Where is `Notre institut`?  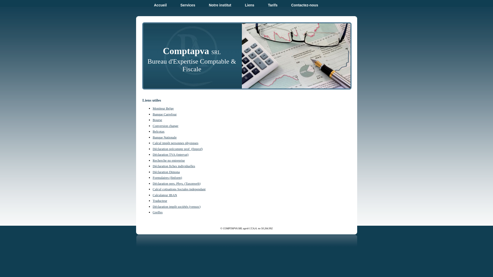
Notre institut is located at coordinates (220, 5).